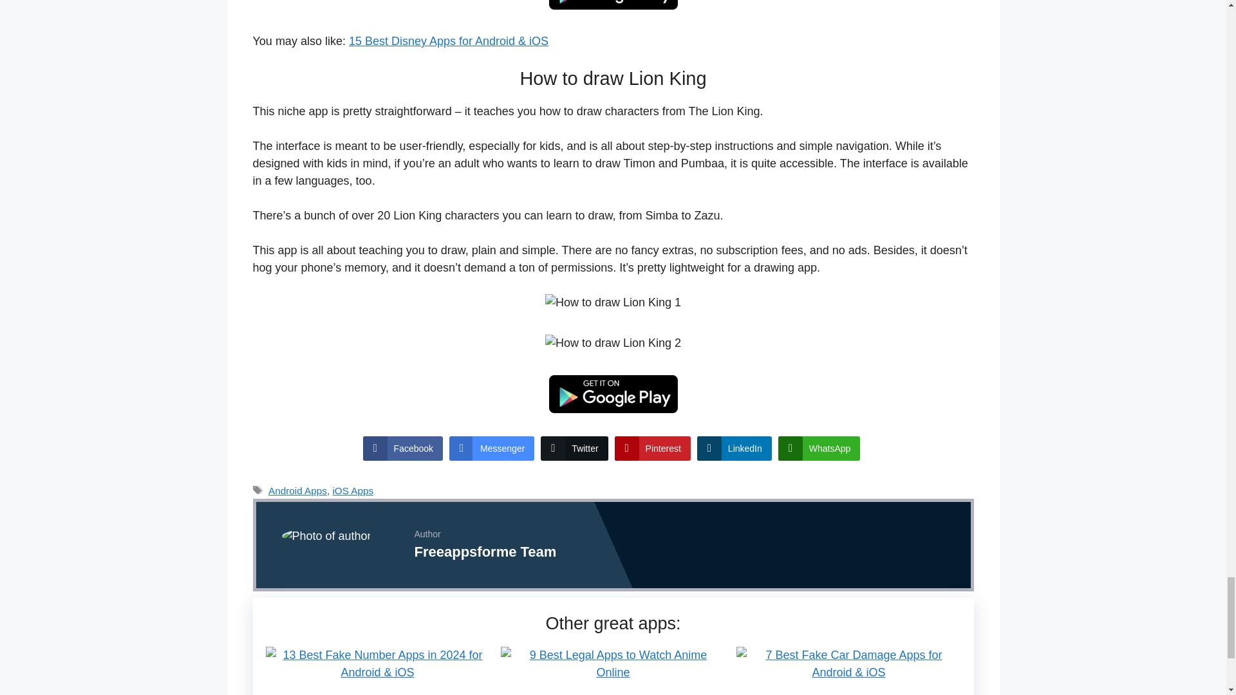 The image size is (1236, 695). I want to click on iOS Apps, so click(353, 490).